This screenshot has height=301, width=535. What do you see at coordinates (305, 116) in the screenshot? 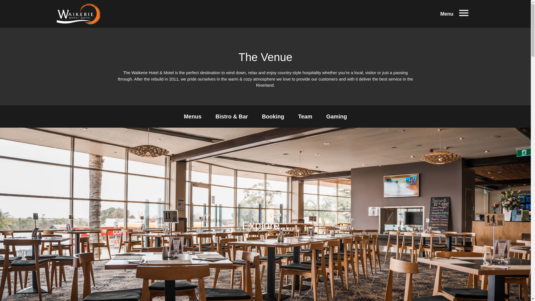
I see `Team` at bounding box center [305, 116].